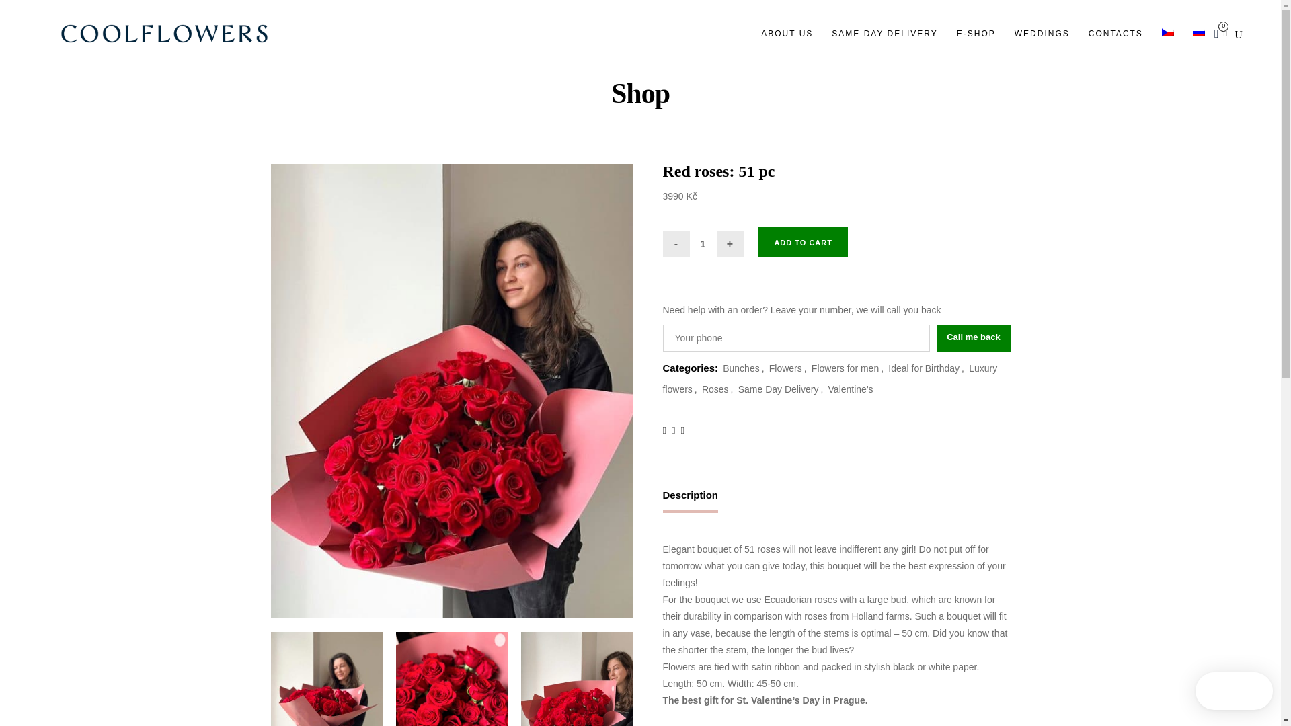  What do you see at coordinates (787, 34) in the screenshot?
I see `ABOUT US` at bounding box center [787, 34].